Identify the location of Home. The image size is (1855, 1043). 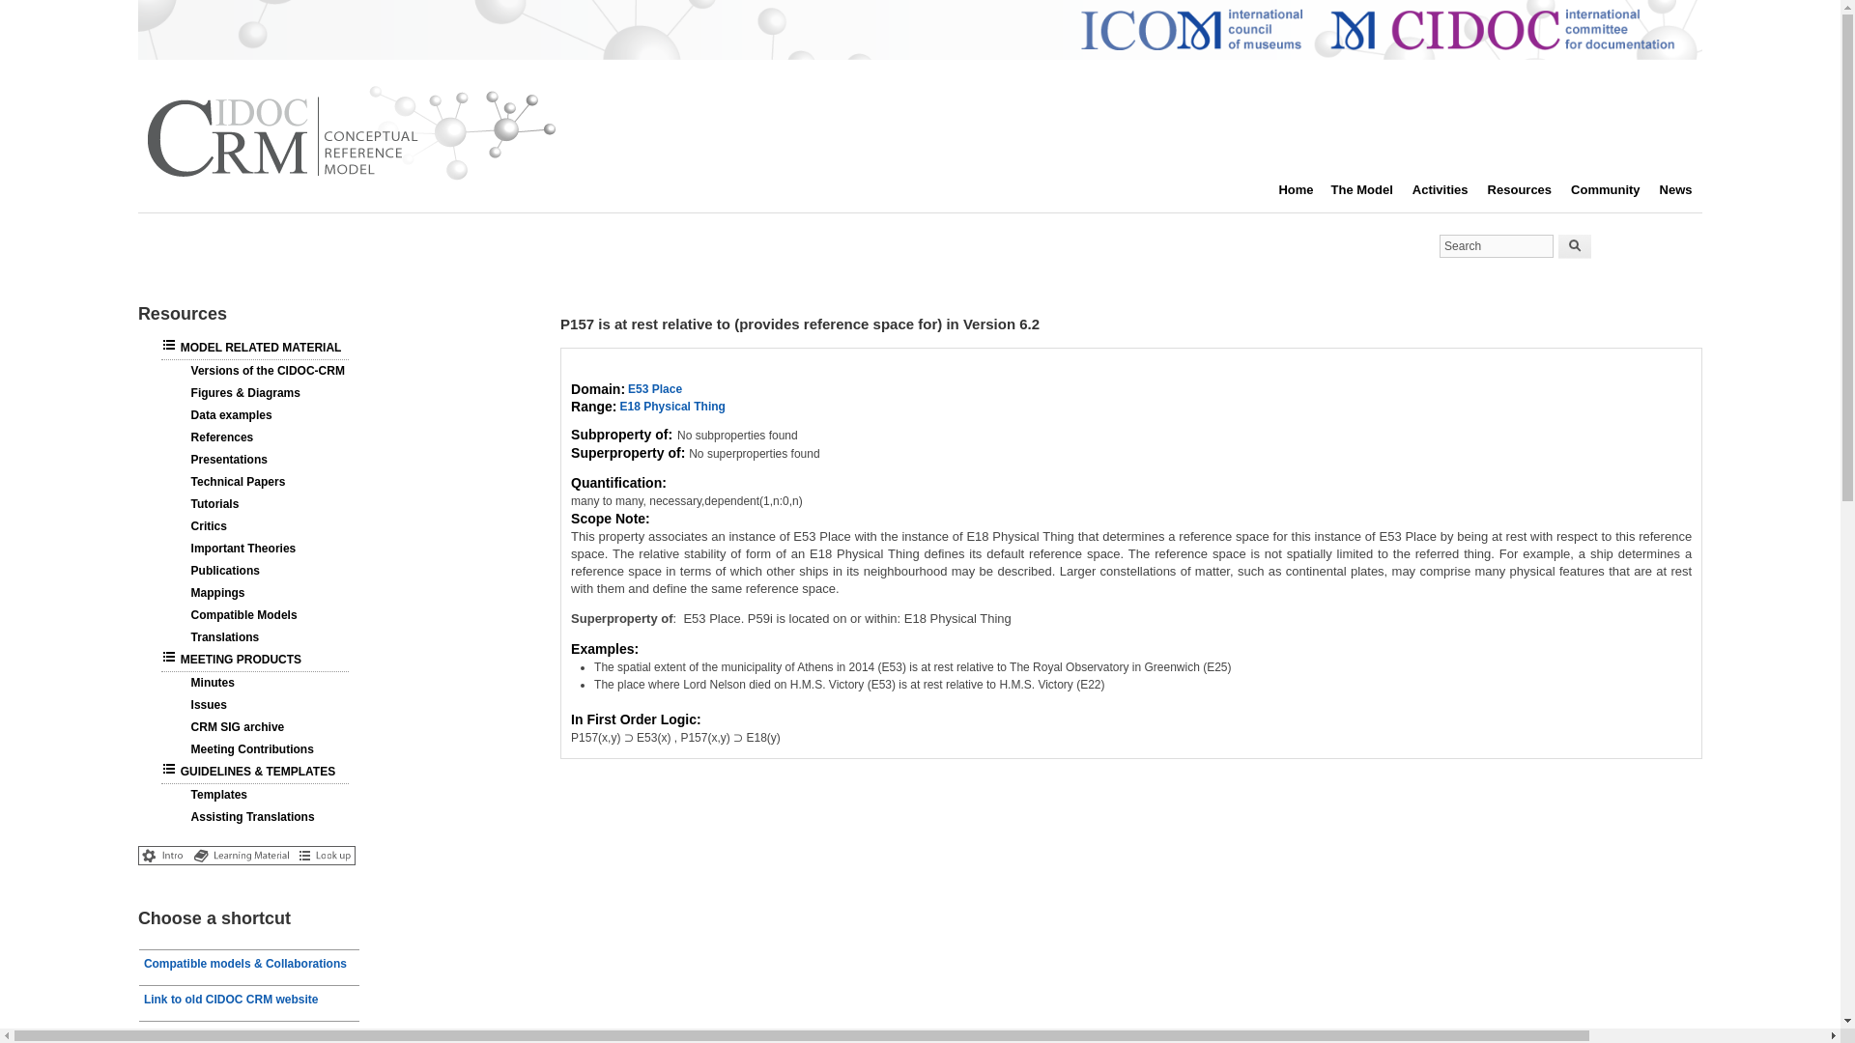
(350, 181).